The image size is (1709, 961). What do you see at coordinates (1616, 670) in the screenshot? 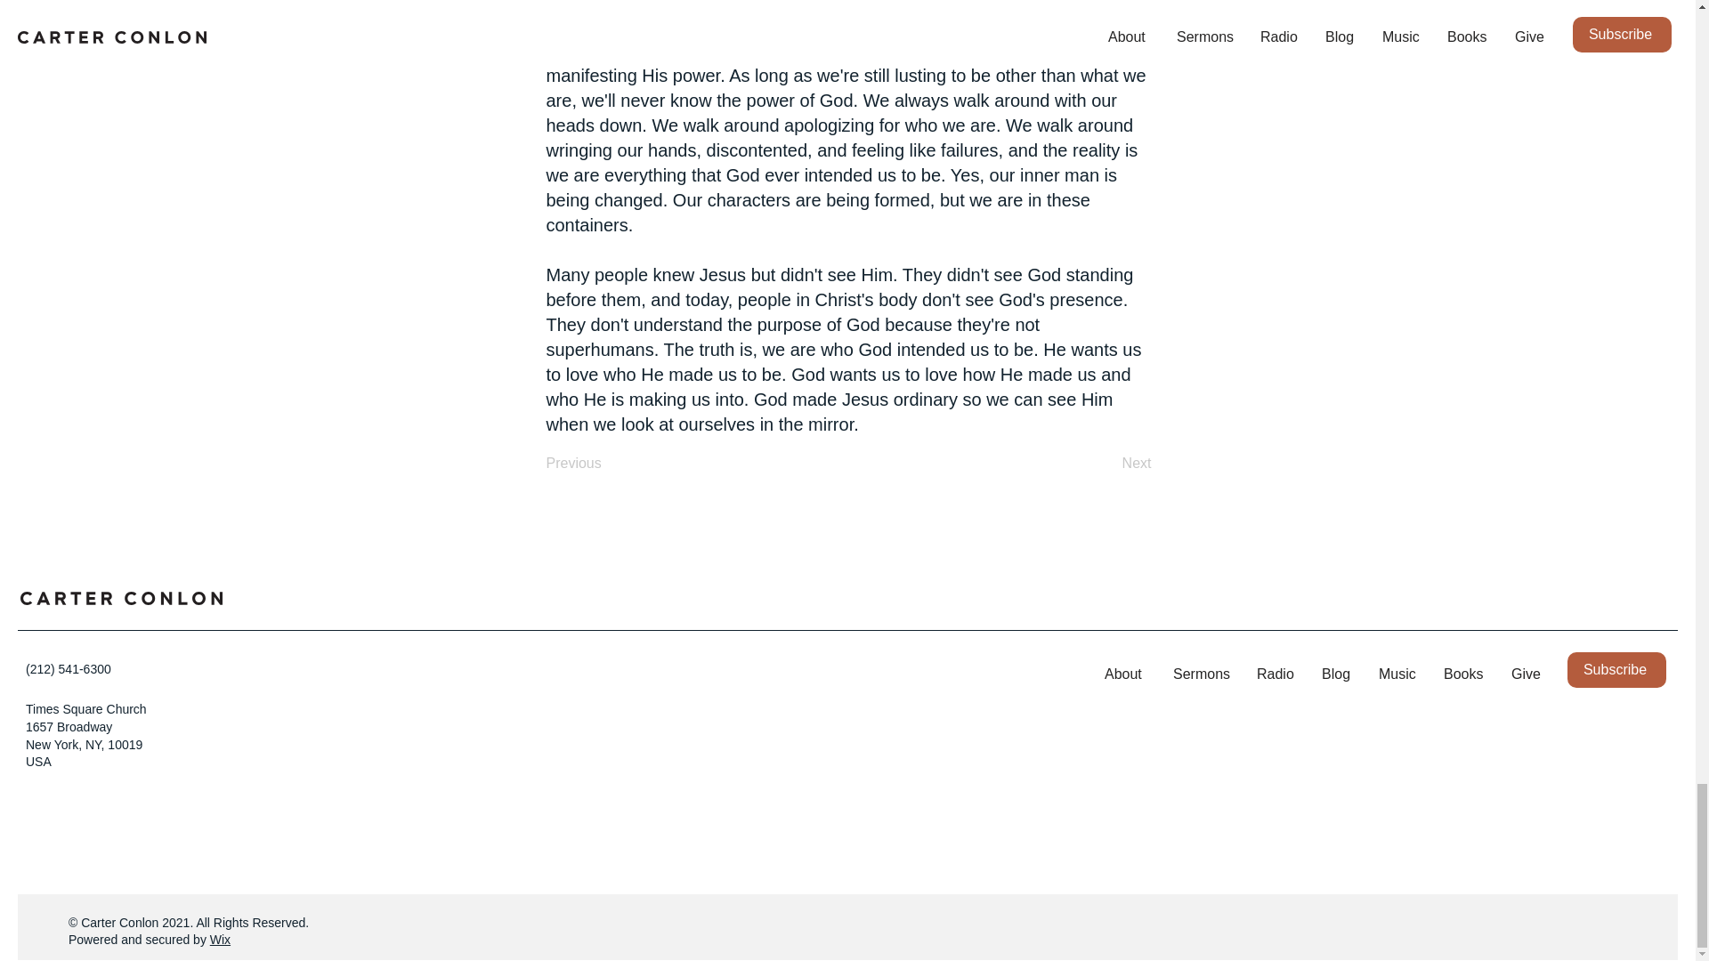
I see `Subscribe` at bounding box center [1616, 670].